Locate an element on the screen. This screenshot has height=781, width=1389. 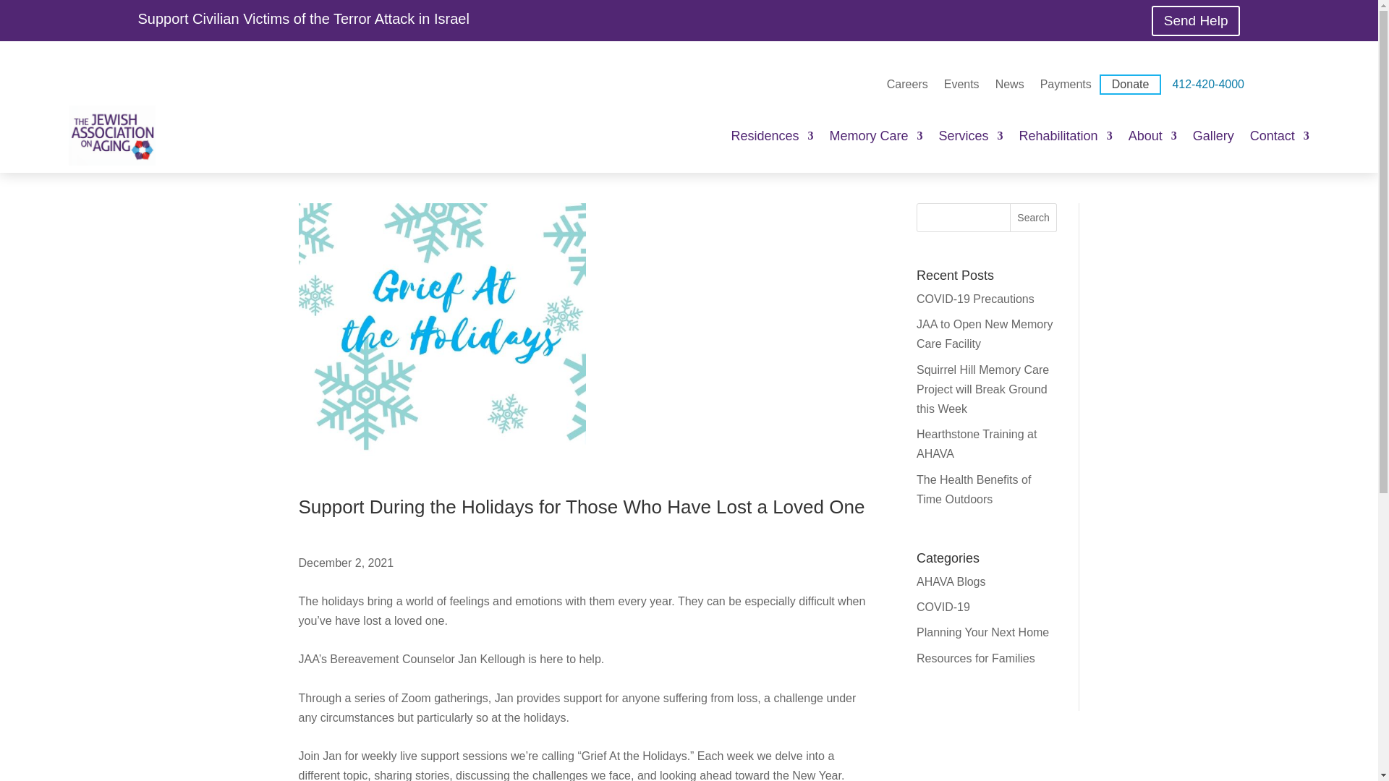
412-420-4000 is located at coordinates (1208, 85).